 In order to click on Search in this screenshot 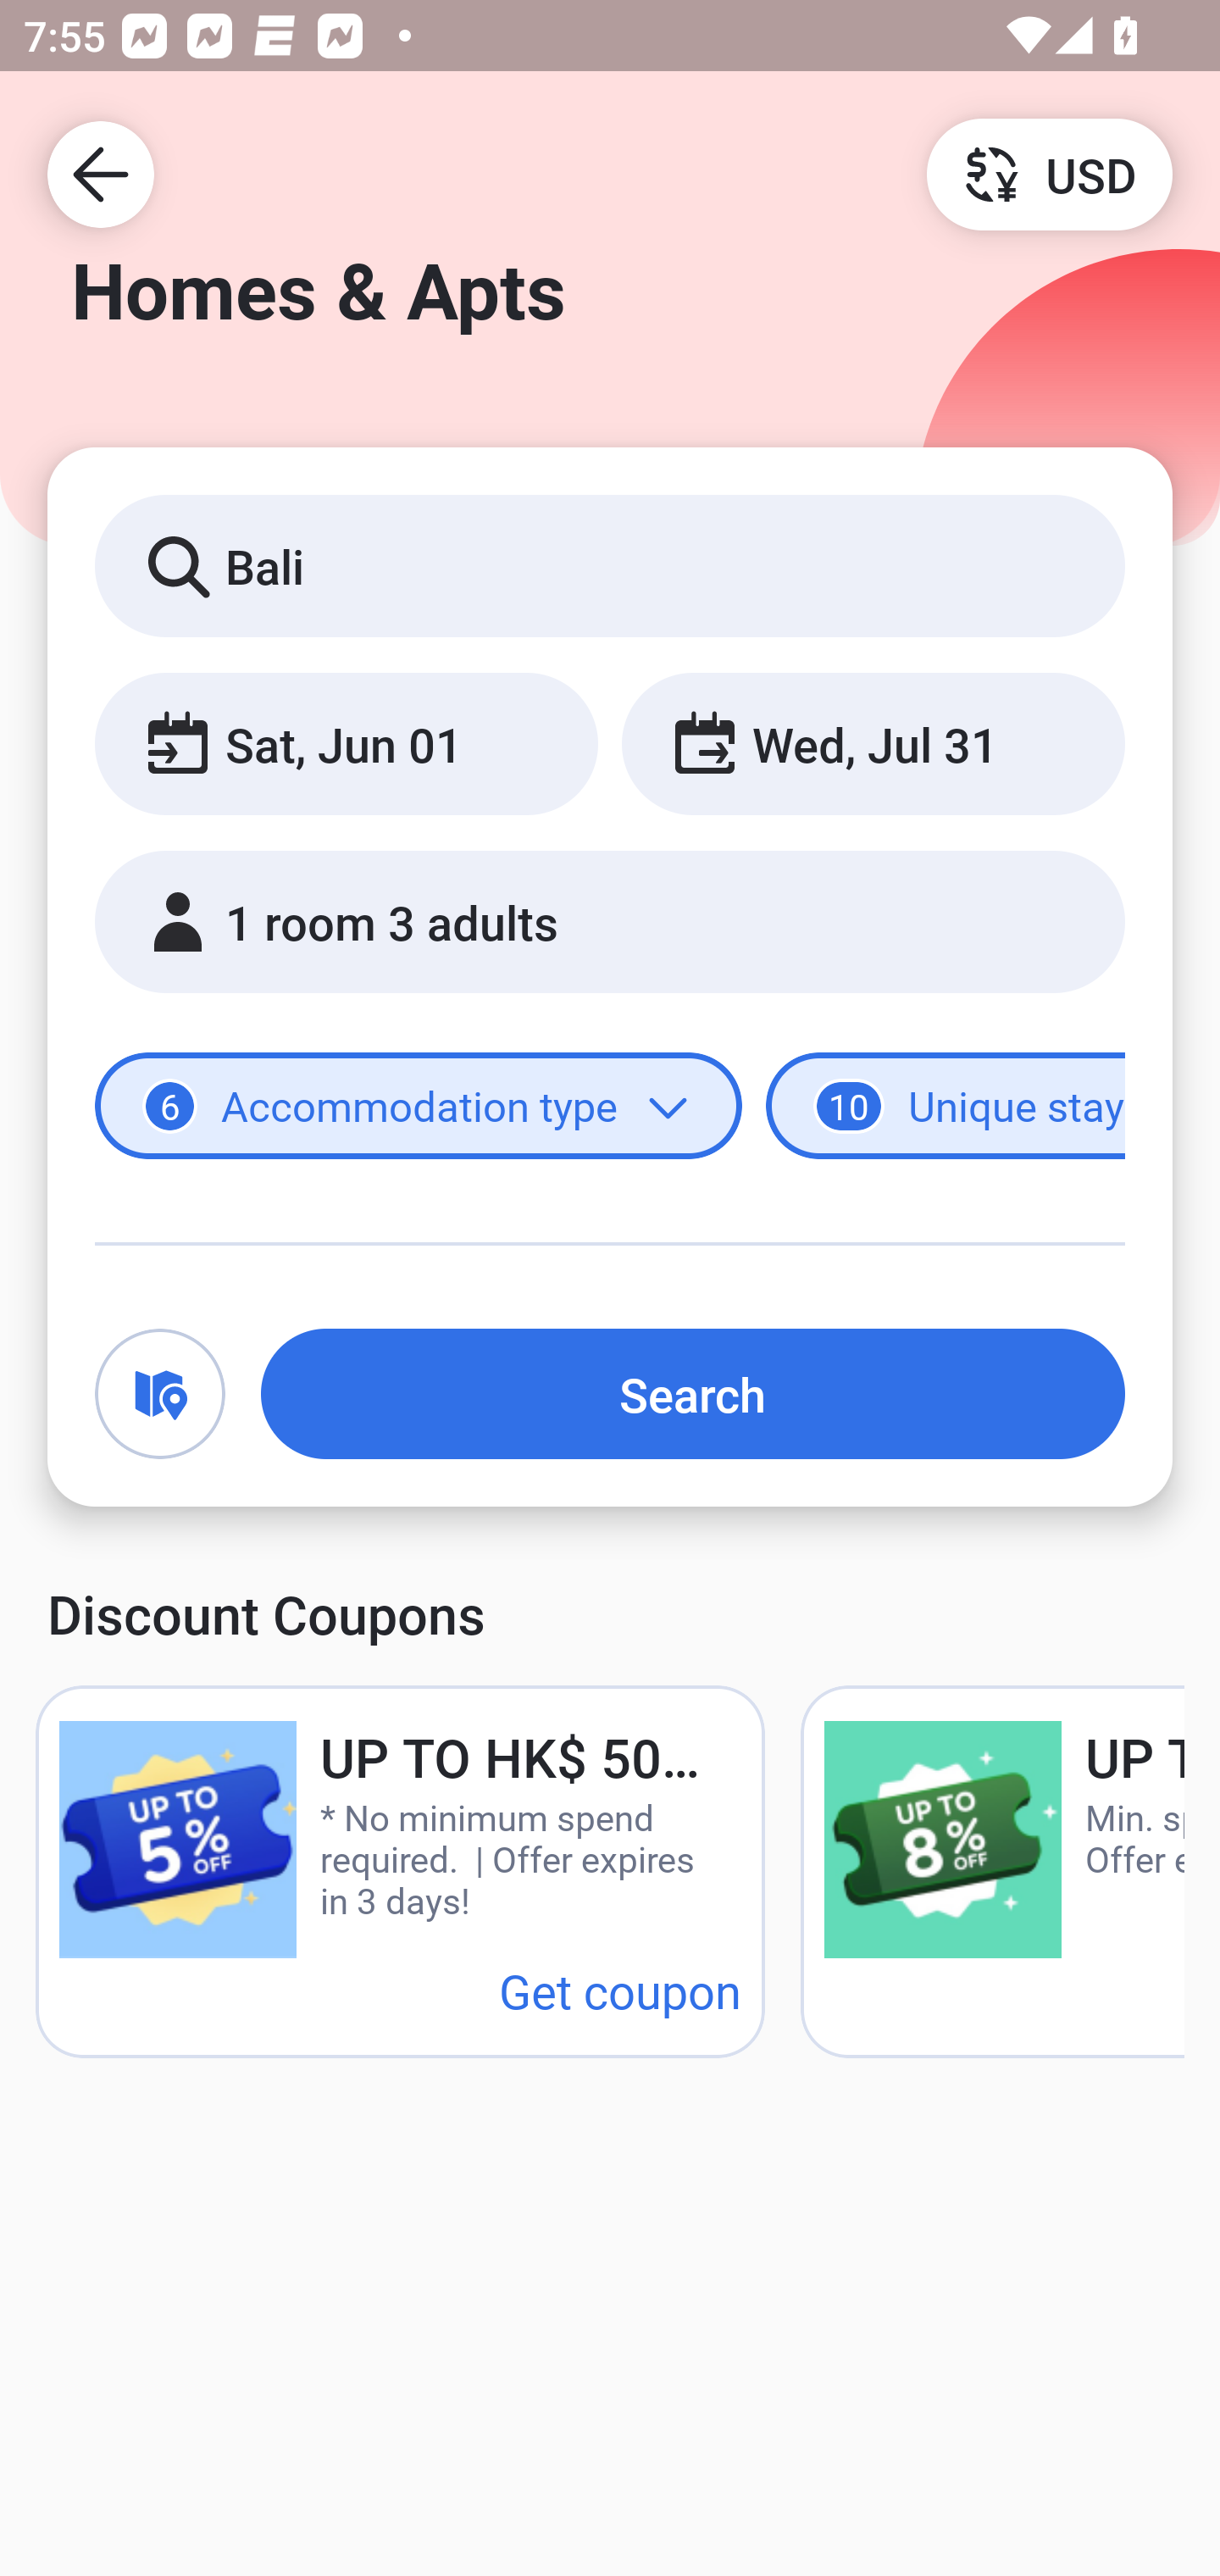, I will do `click(693, 1393)`.